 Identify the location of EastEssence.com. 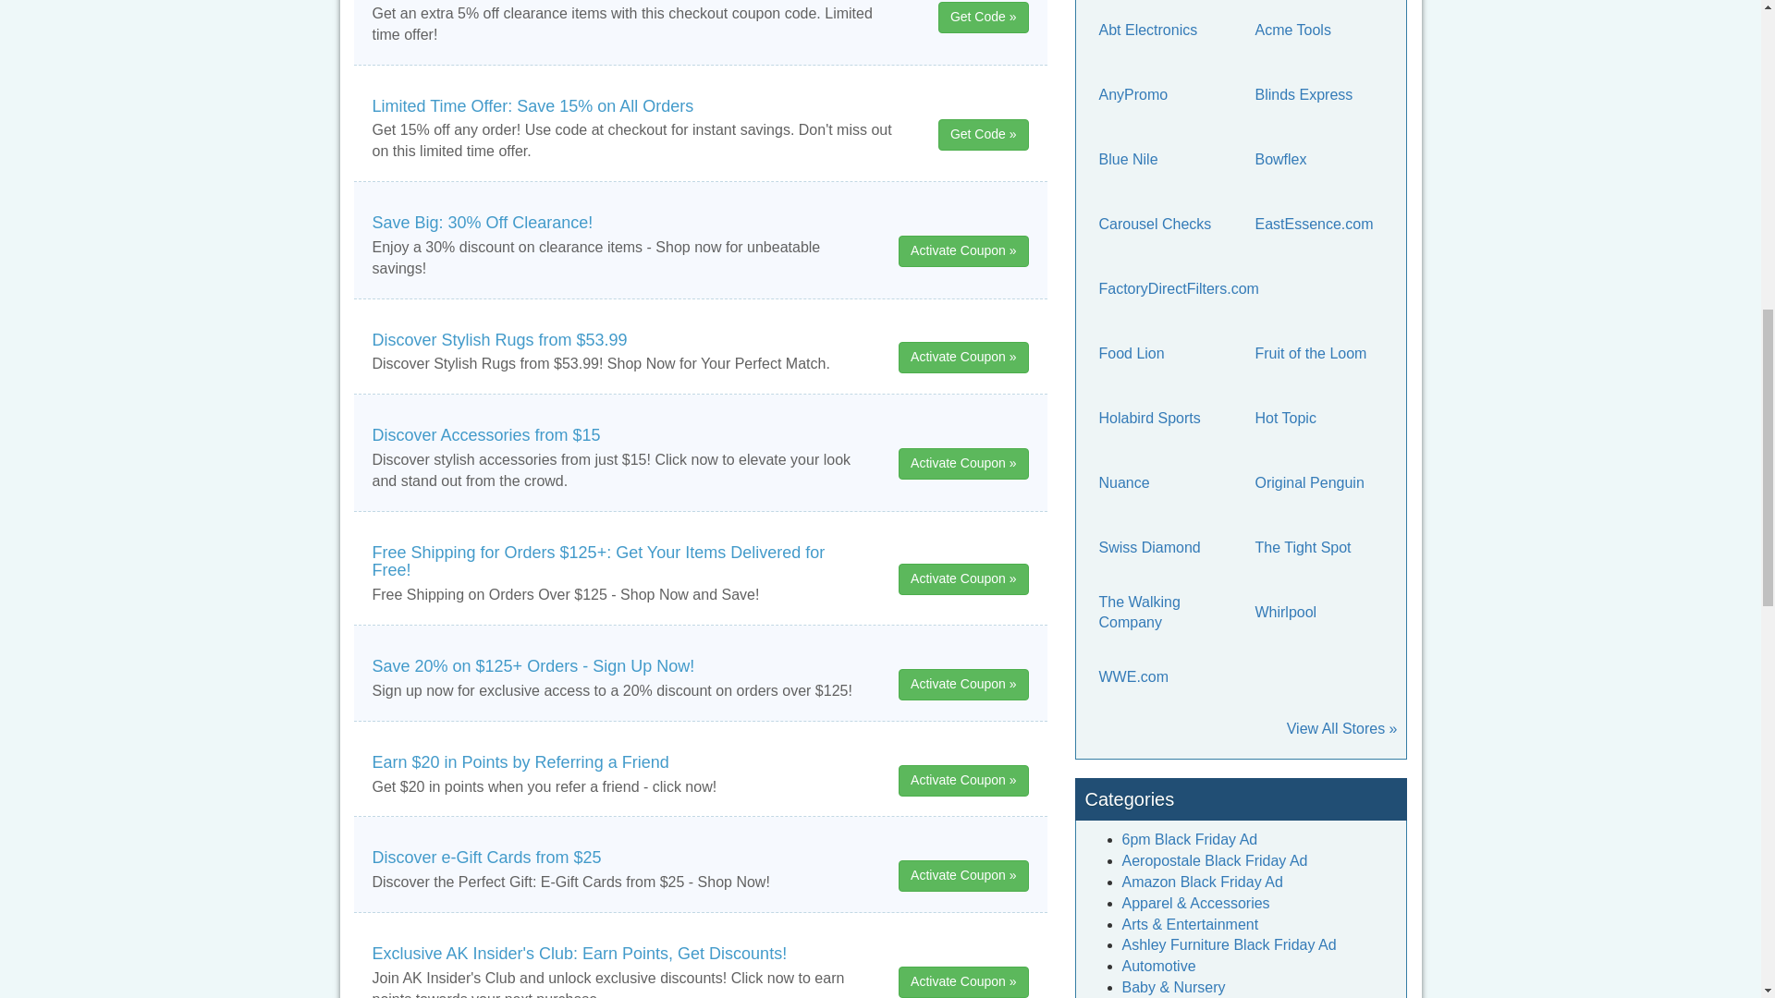
(1318, 224).